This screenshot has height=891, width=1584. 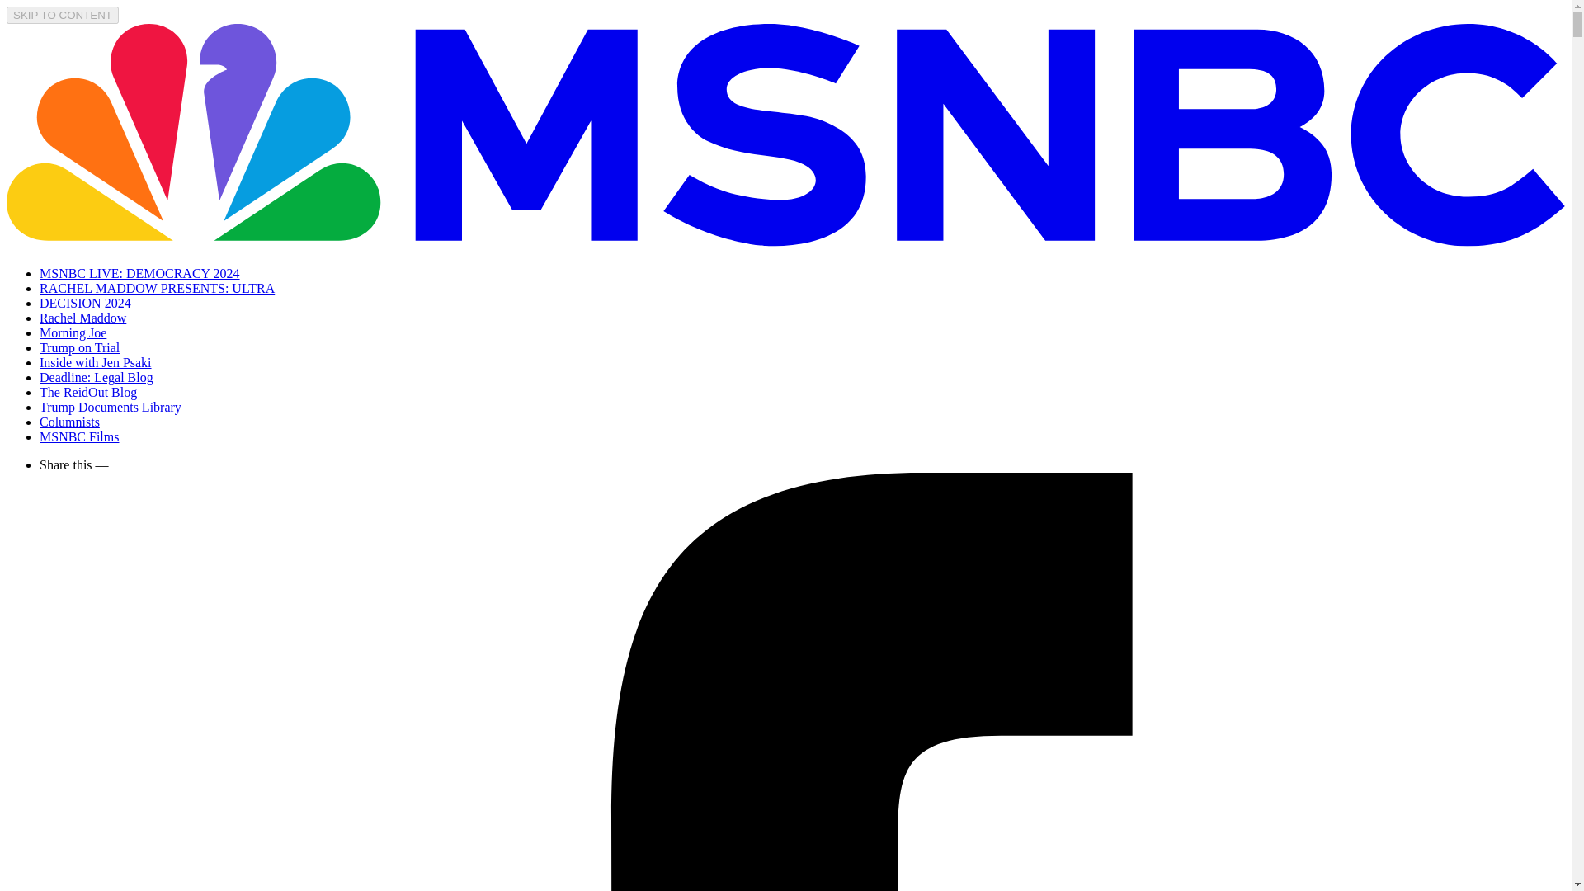 I want to click on SKIP TO CONTENT, so click(x=63, y=15).